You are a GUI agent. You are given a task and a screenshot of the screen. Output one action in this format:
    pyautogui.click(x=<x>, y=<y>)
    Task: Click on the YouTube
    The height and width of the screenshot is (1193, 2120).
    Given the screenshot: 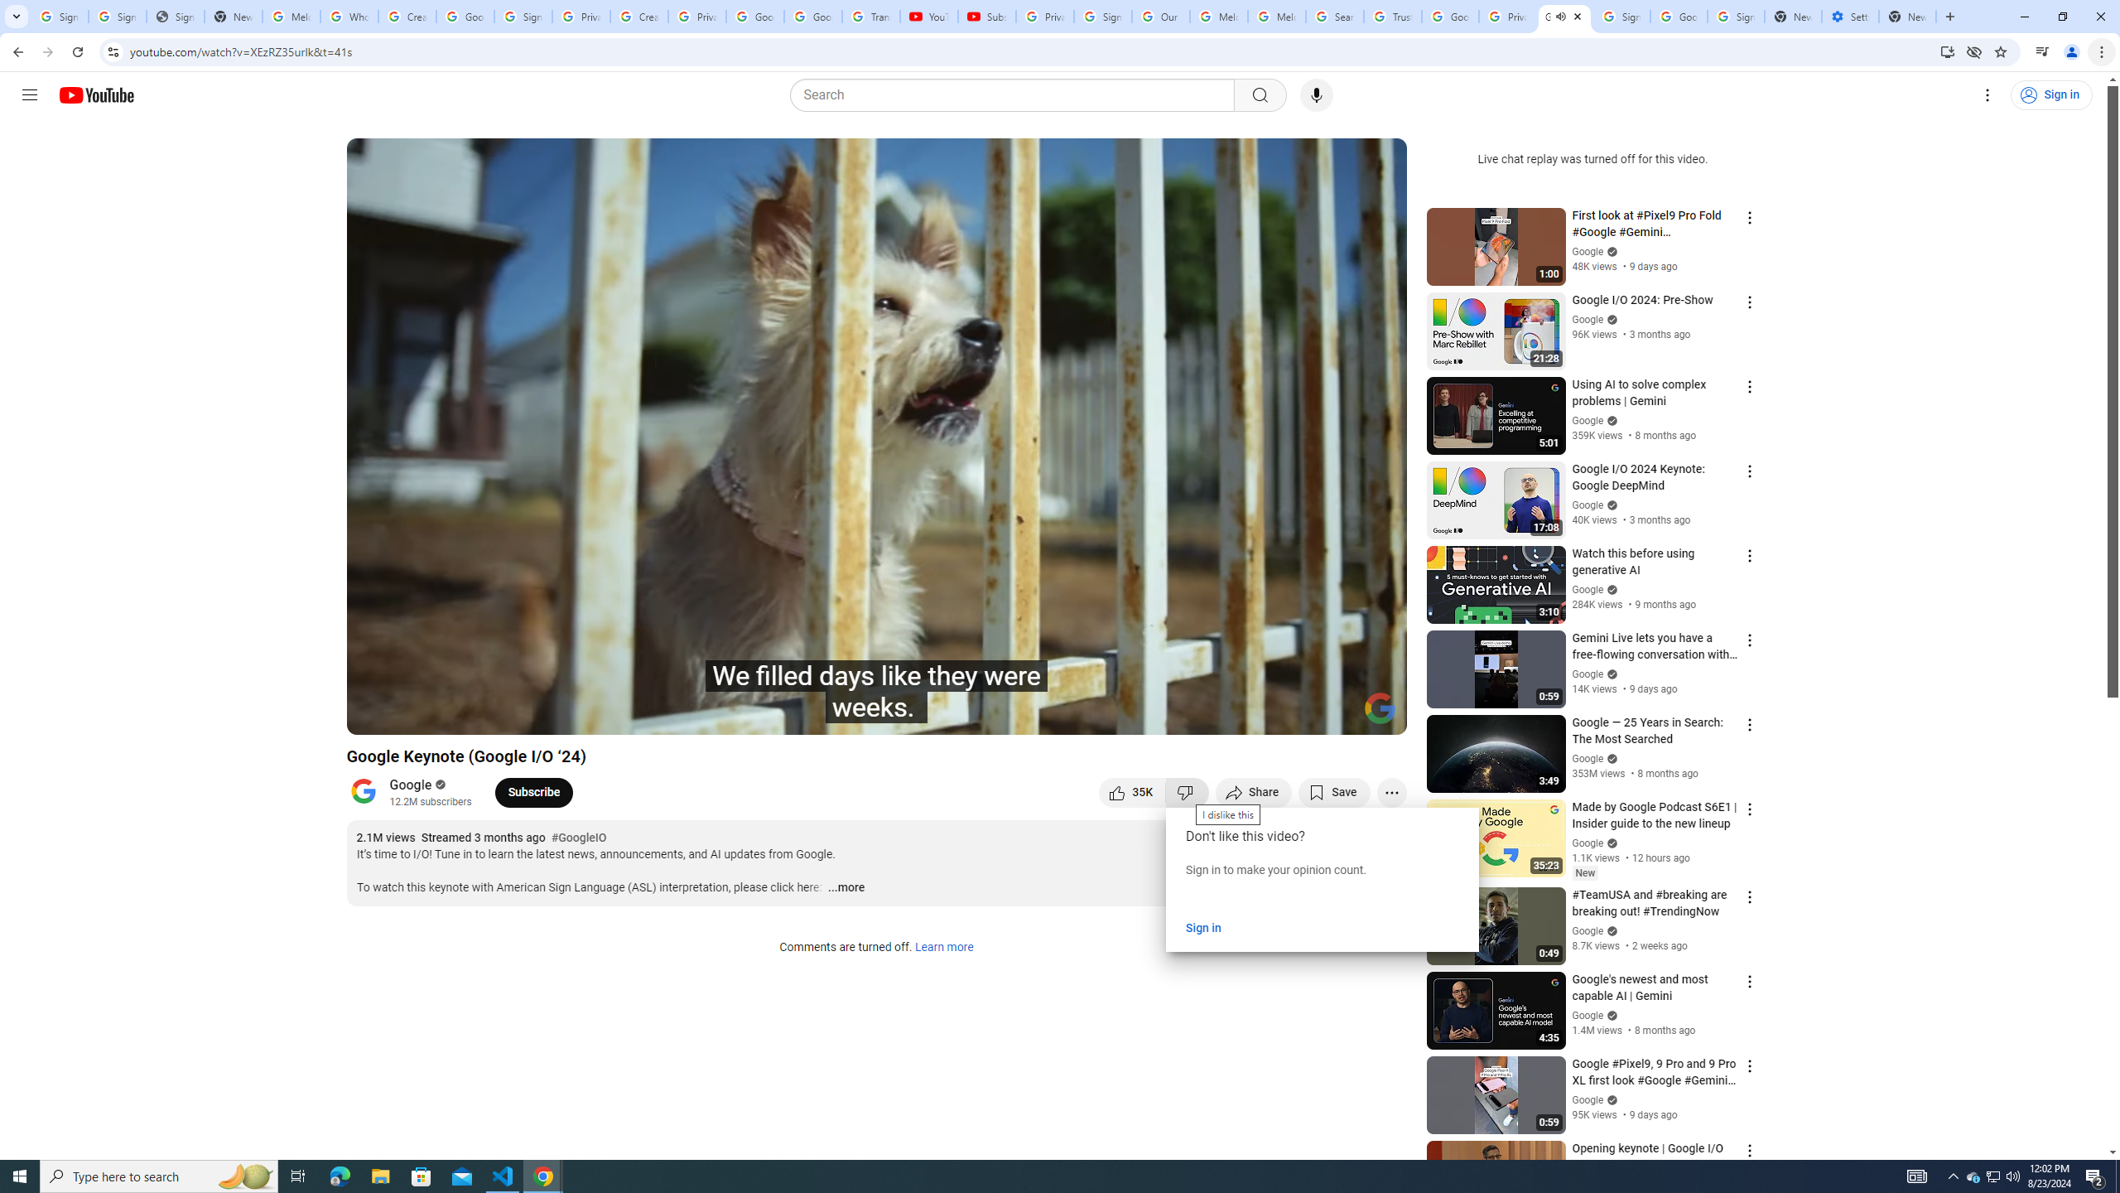 What is the action you would take?
    pyautogui.click(x=927, y=17)
    